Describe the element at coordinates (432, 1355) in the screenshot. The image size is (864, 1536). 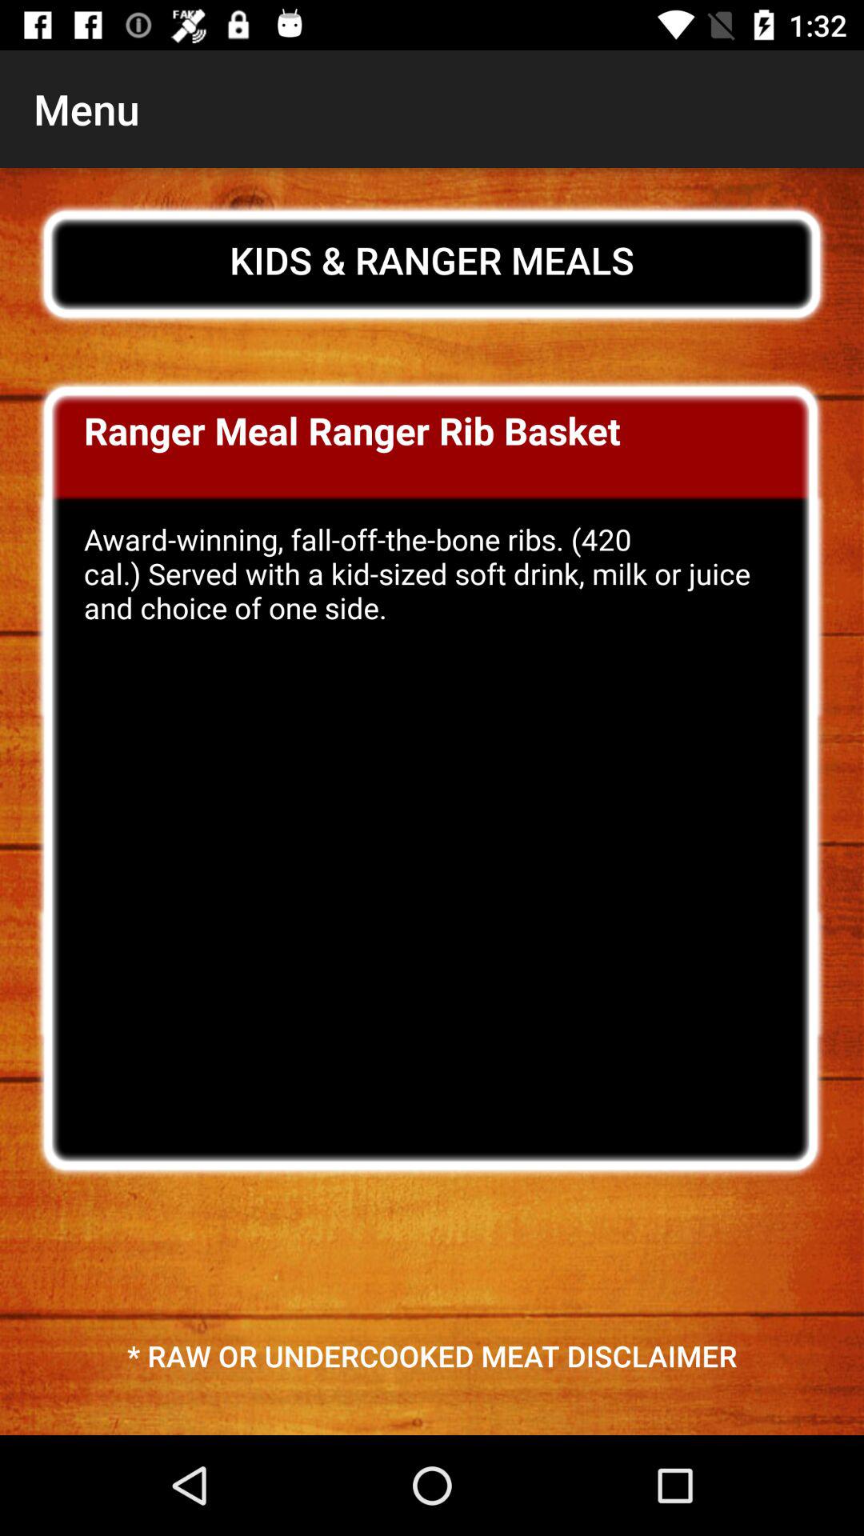
I see `flip to the raw or undercooked icon` at that location.